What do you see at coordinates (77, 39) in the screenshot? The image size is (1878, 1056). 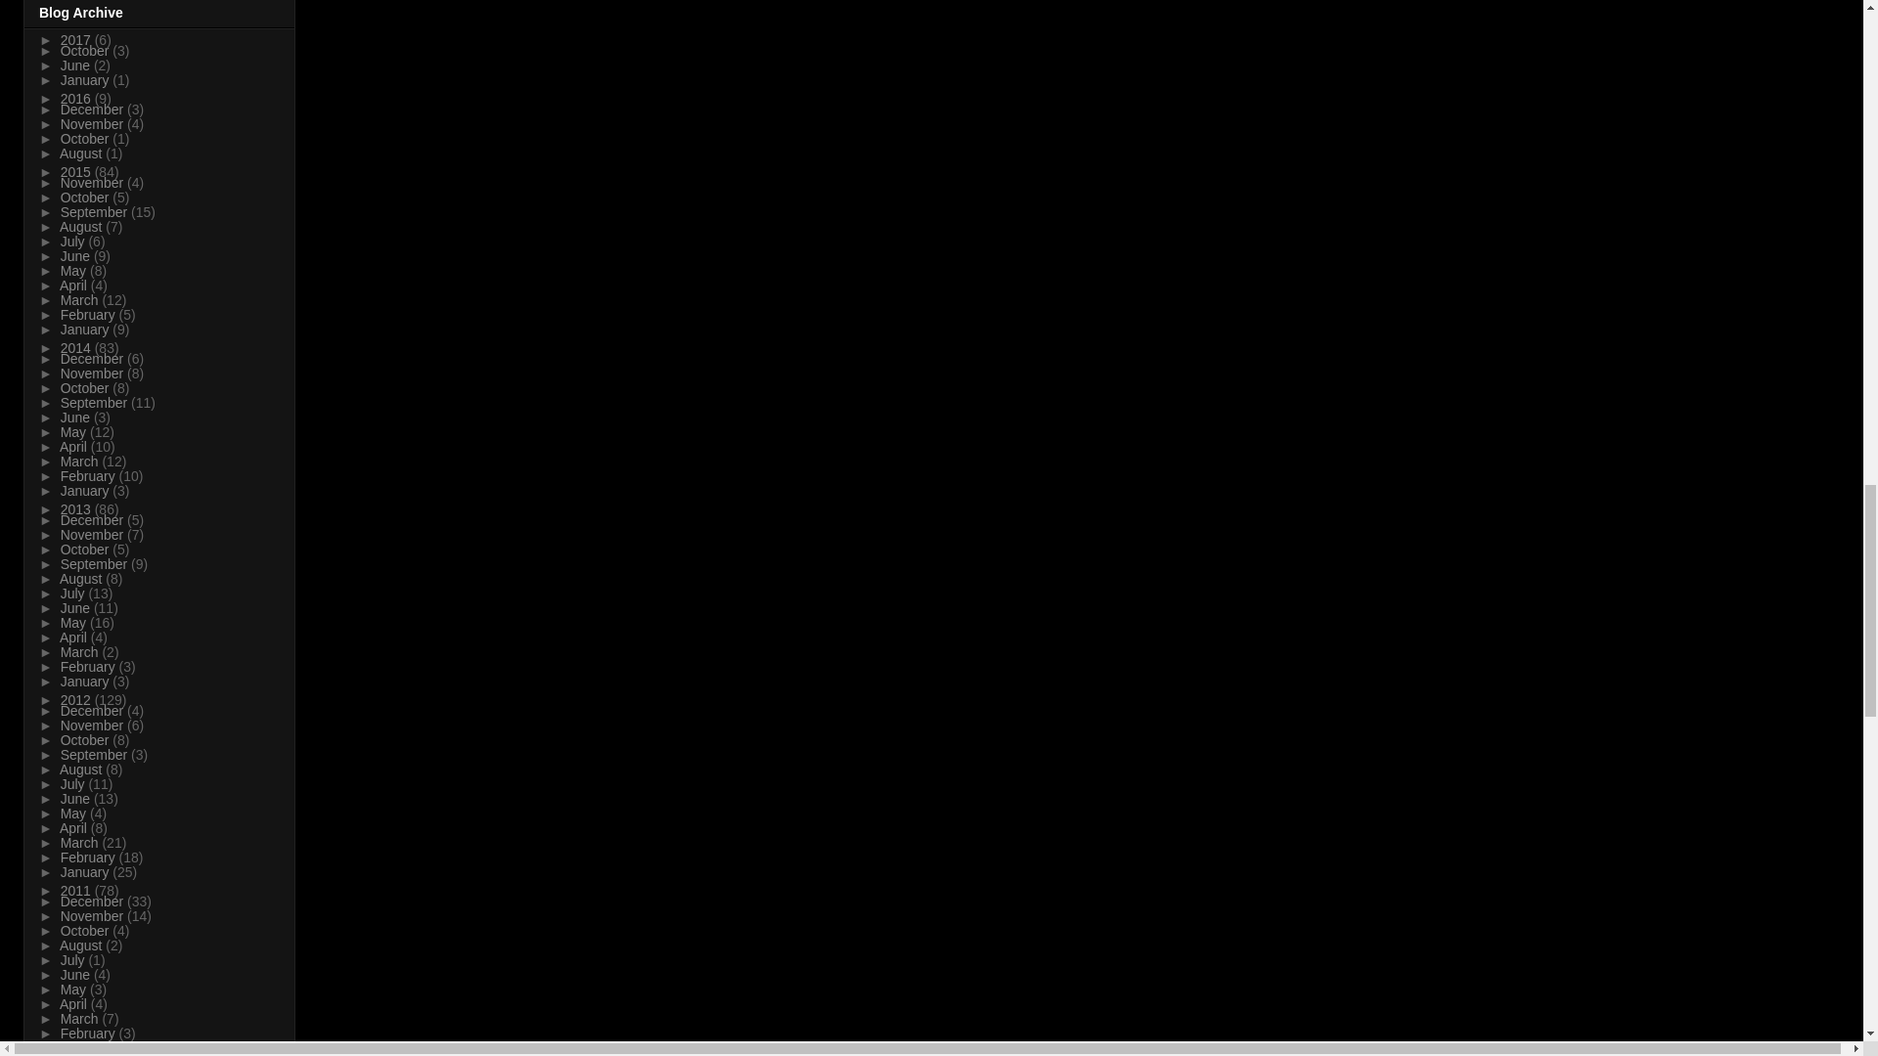 I see `2017` at bounding box center [77, 39].